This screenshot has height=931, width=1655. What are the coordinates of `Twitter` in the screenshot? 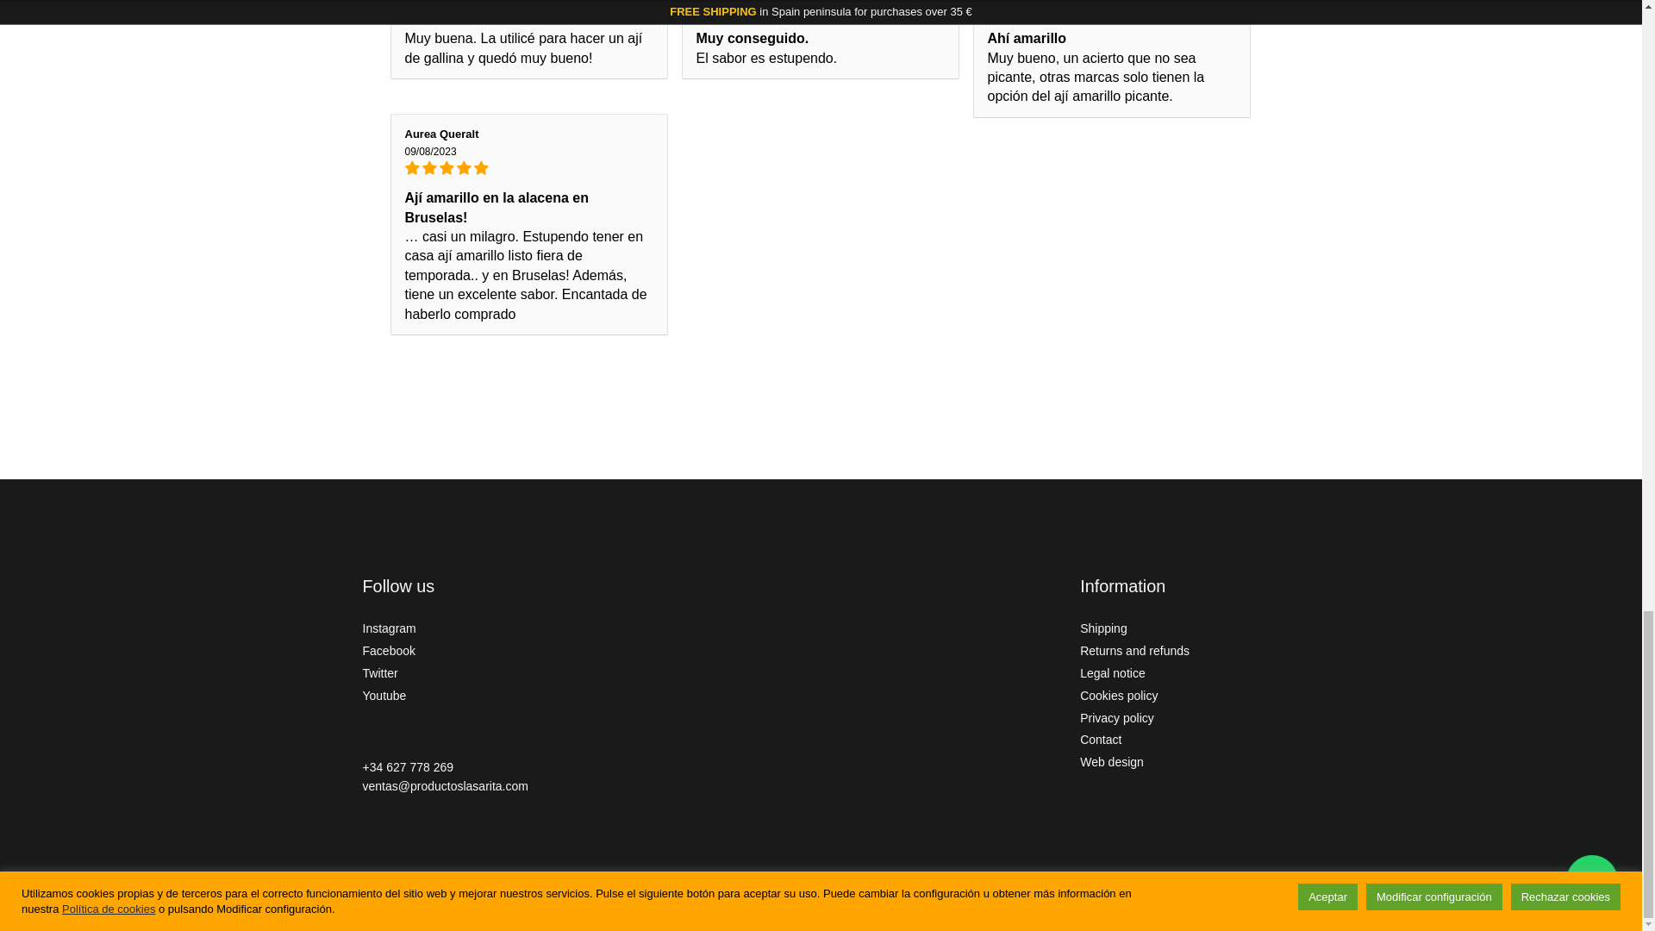 It's located at (380, 673).